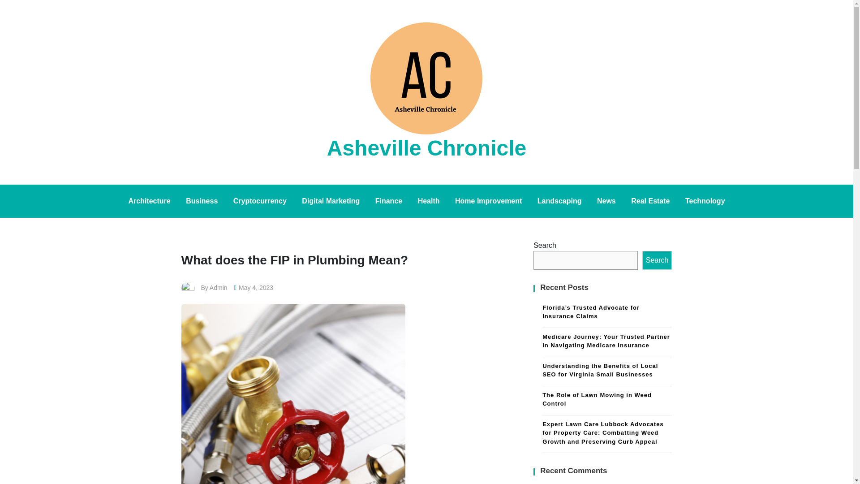 This screenshot has width=860, height=484. Describe the element at coordinates (488, 201) in the screenshot. I see `Home Improvement` at that location.